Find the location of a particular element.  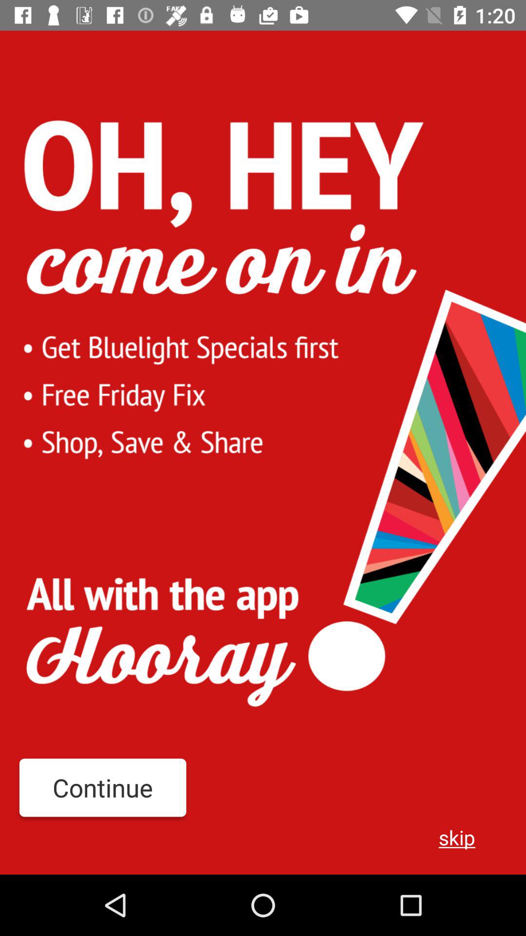

select item at the bottom right corner is located at coordinates (457, 837).